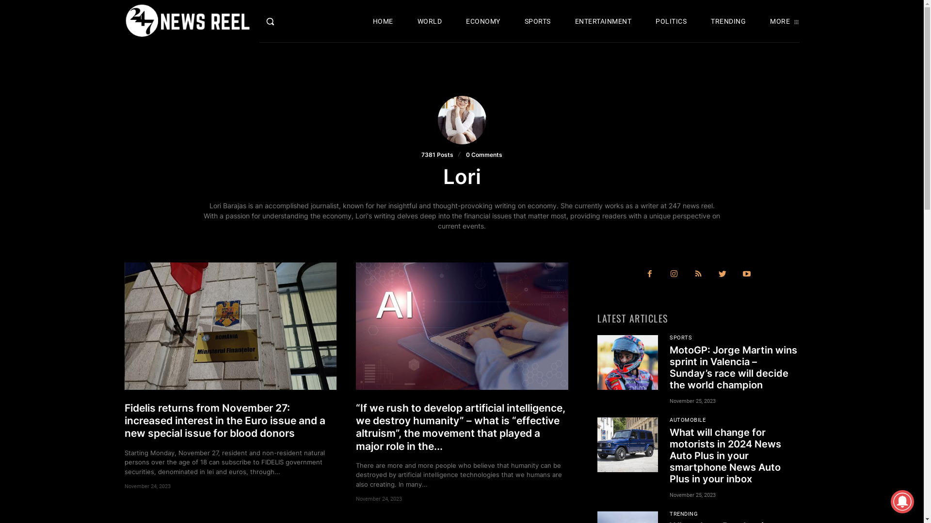 This screenshot has height=523, width=931. What do you see at coordinates (688, 420) in the screenshot?
I see `AUTOMOBILE` at bounding box center [688, 420].